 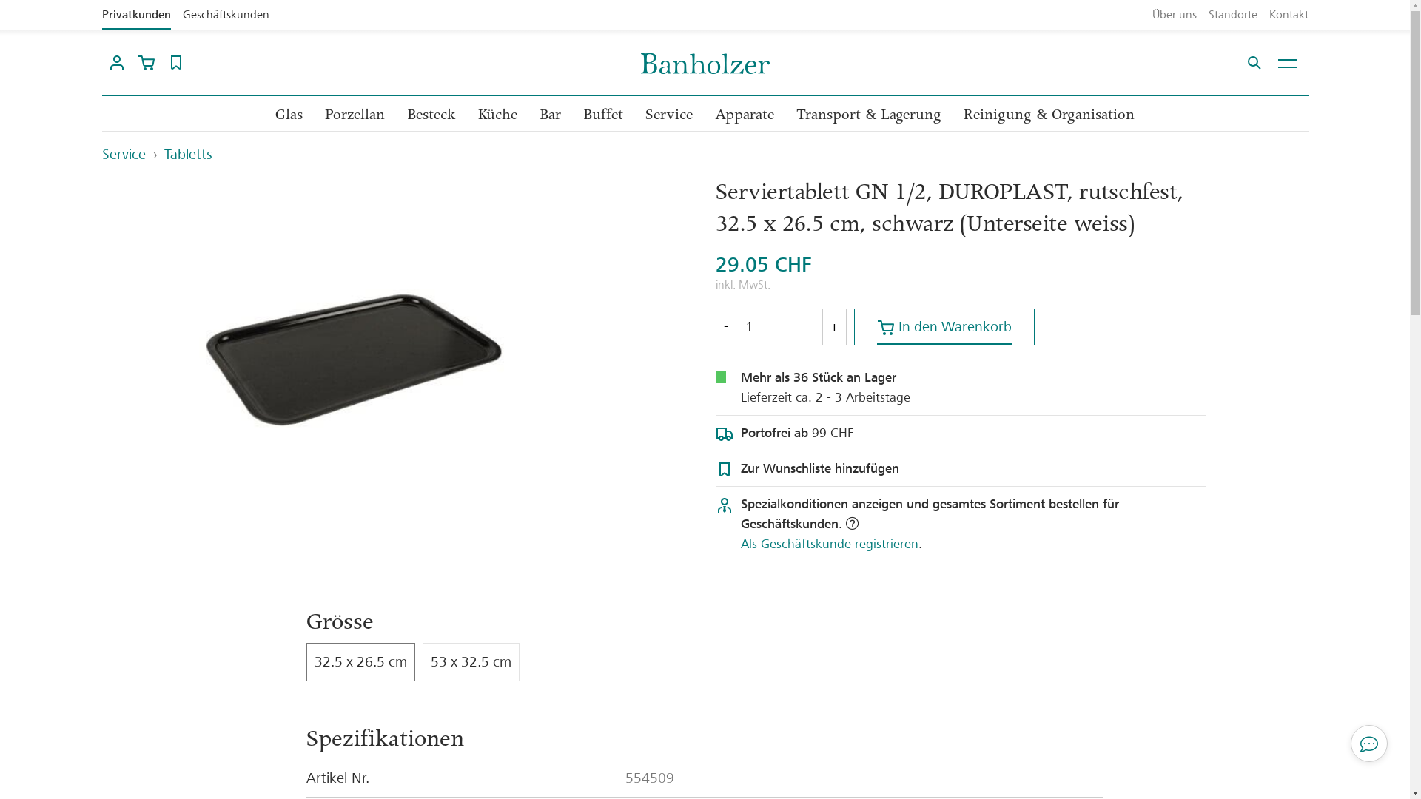 What do you see at coordinates (779, 327) in the screenshot?
I see `Menge` at bounding box center [779, 327].